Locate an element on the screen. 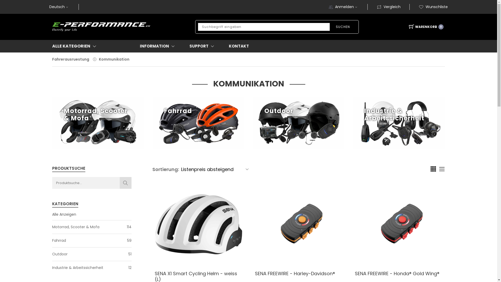 This screenshot has height=282, width=501. Deutsch is located at coordinates (59, 7).